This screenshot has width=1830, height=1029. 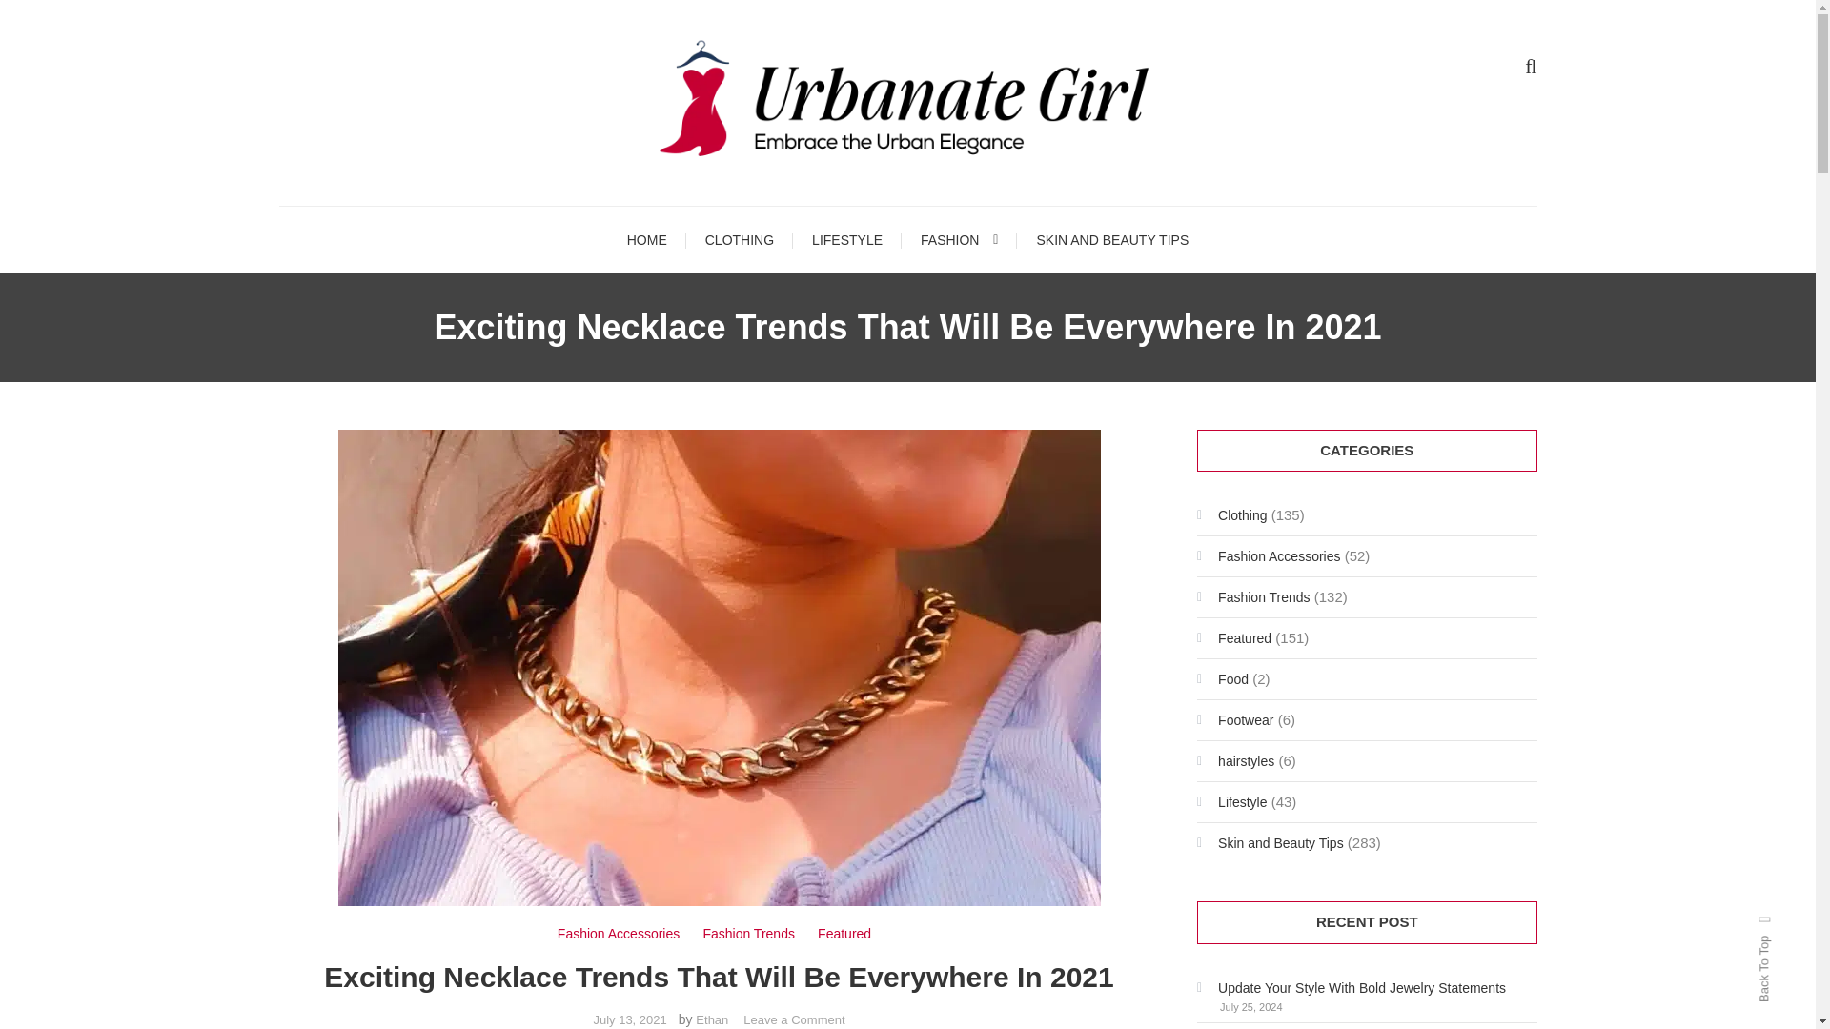 I want to click on Ethan, so click(x=711, y=1019).